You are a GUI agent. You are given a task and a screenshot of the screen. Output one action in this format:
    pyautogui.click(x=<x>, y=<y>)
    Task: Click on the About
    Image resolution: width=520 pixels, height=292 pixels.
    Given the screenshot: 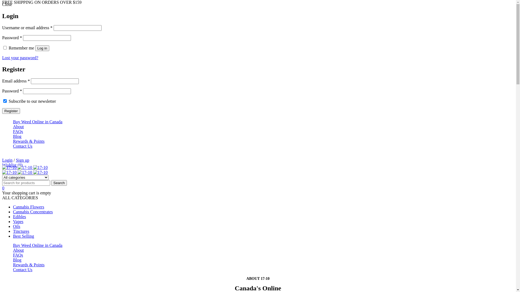 What is the action you would take?
    pyautogui.click(x=18, y=127)
    